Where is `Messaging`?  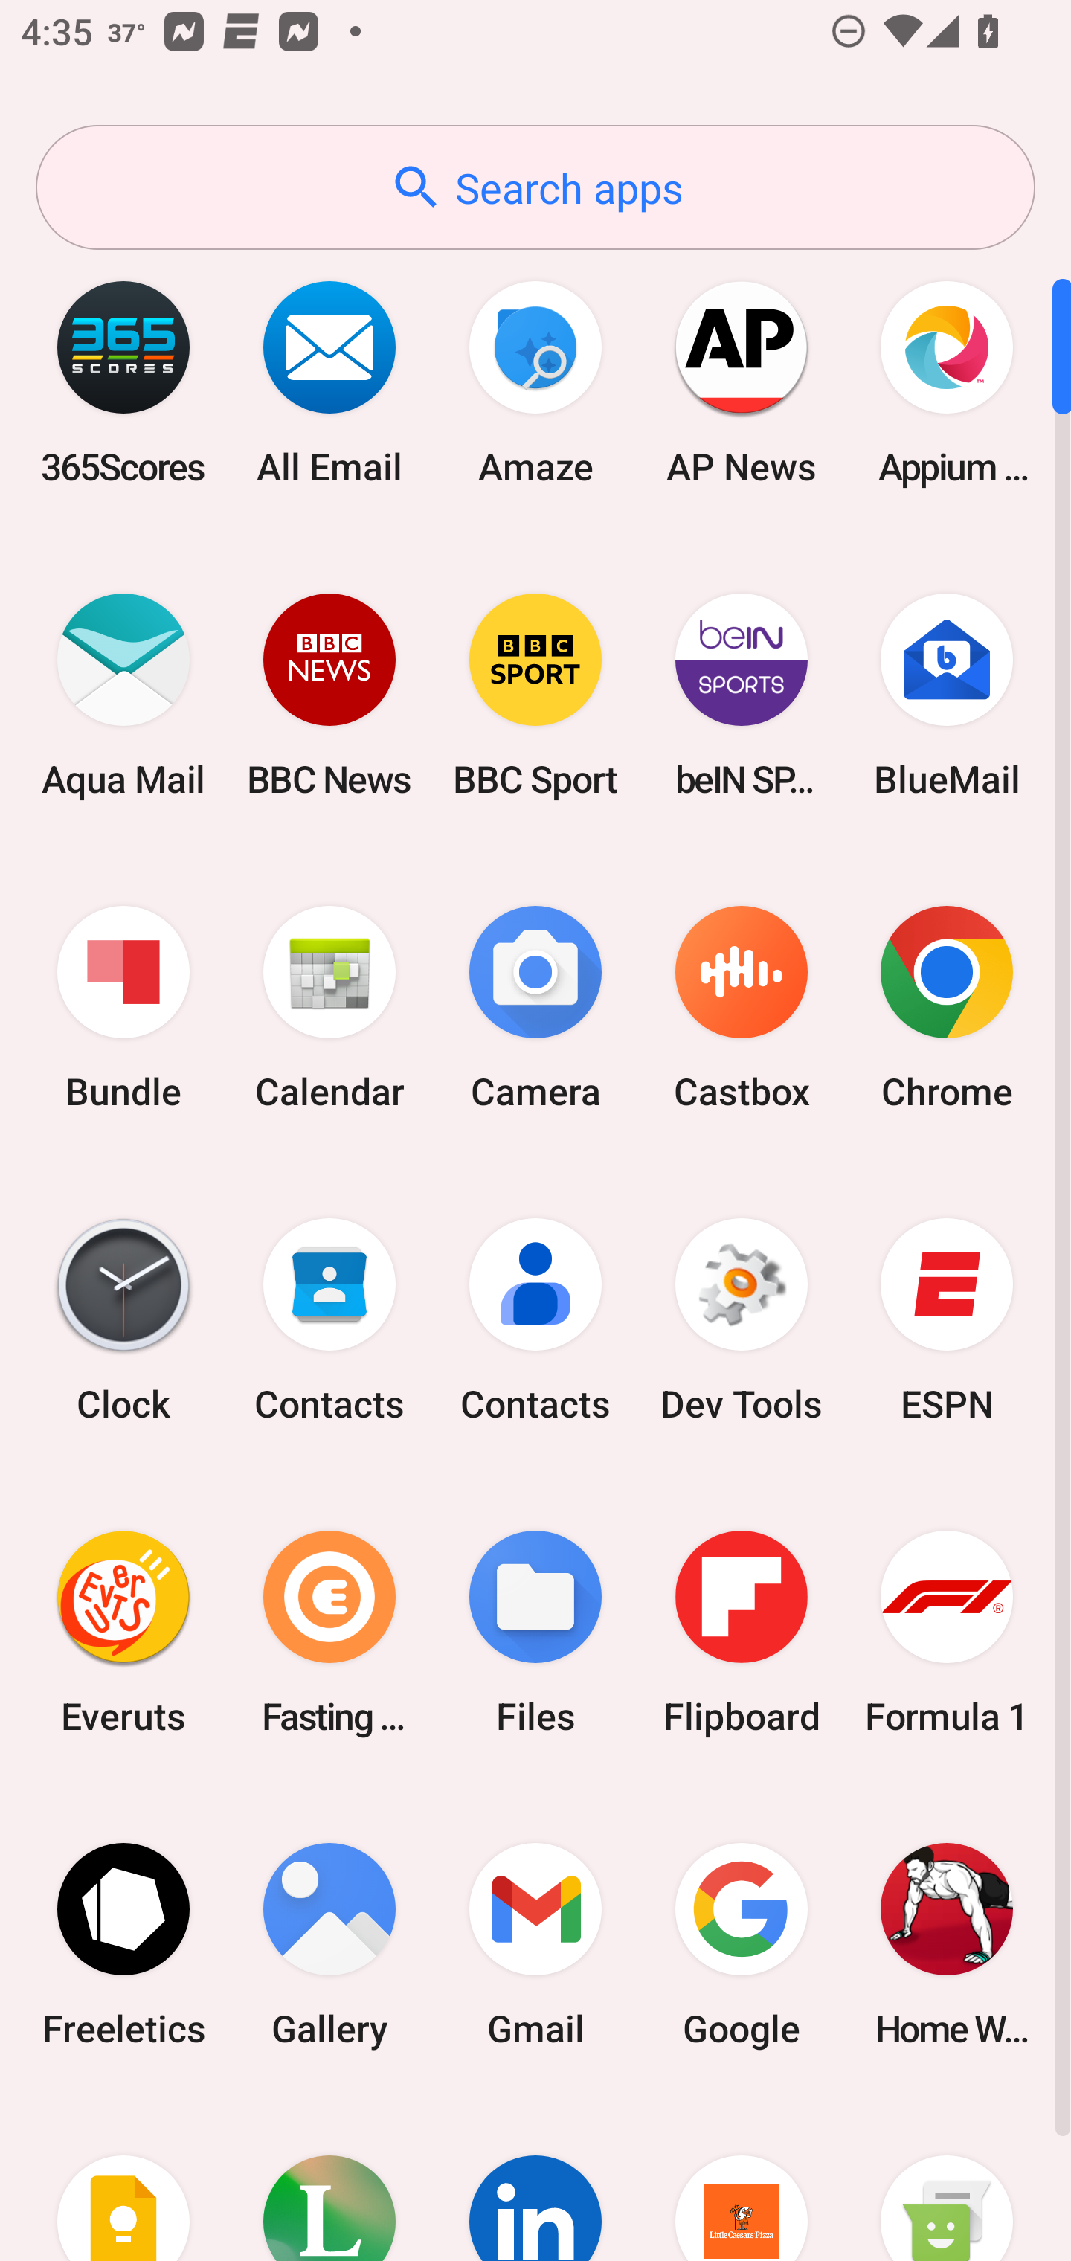
Messaging is located at coordinates (947, 2181).